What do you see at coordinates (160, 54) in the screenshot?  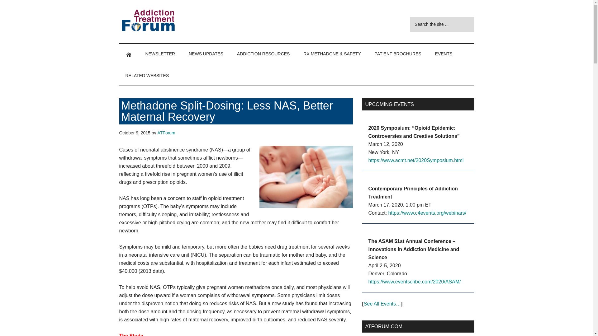 I see `NEWSLETTER` at bounding box center [160, 54].